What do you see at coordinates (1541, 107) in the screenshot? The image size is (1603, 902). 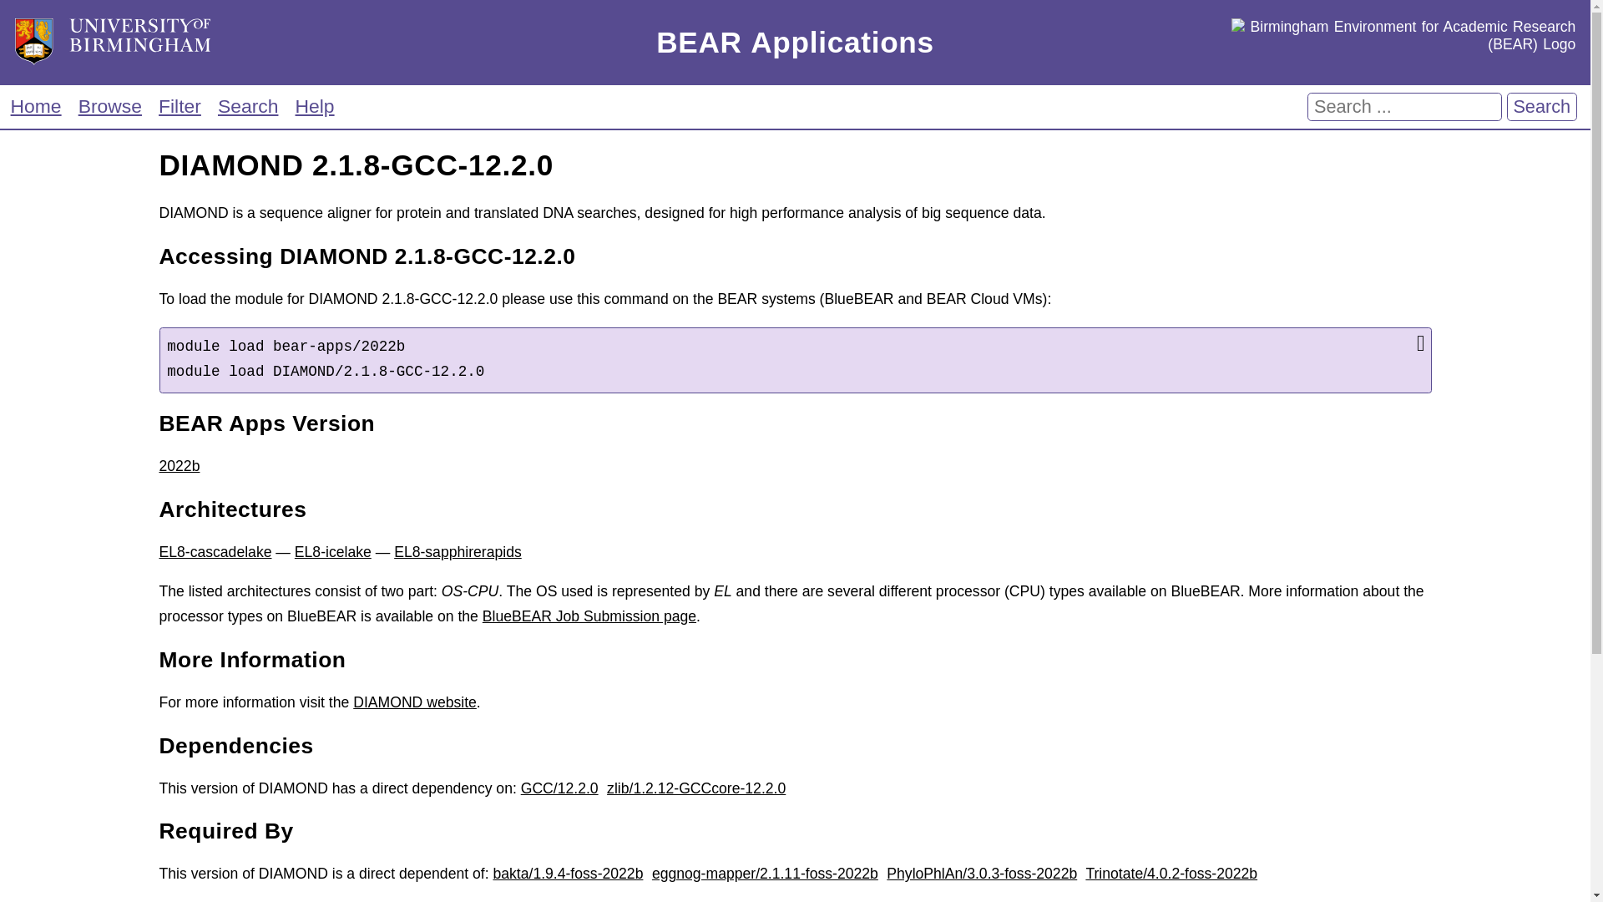 I see `Search` at bounding box center [1541, 107].